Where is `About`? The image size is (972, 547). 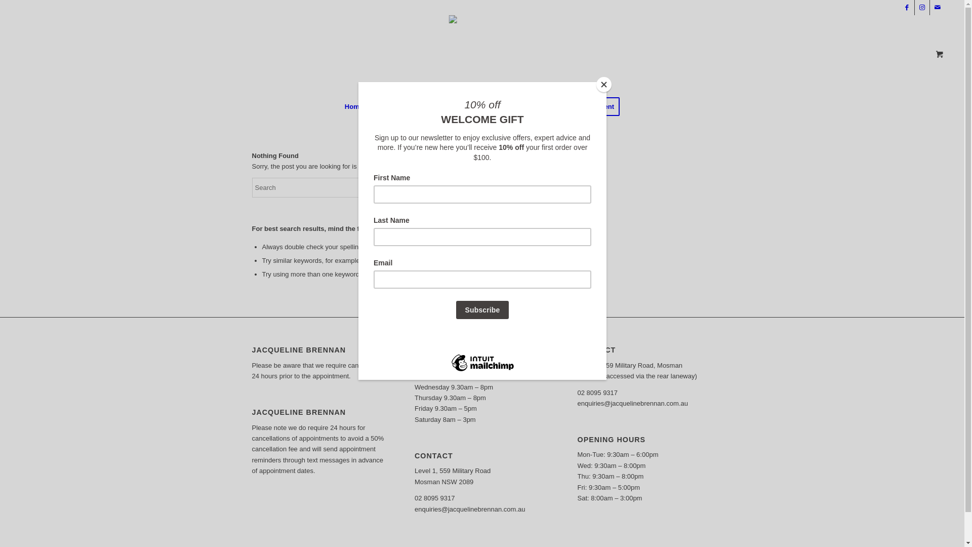
About is located at coordinates (434, 107).